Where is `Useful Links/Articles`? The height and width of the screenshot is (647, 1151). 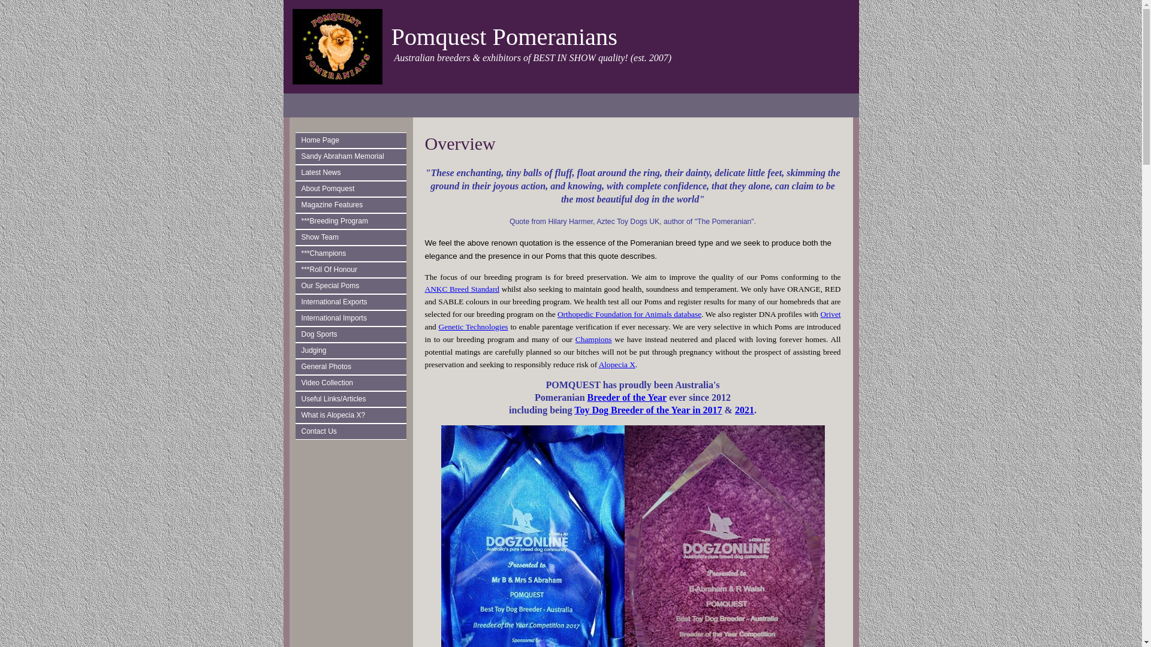
Useful Links/Articles is located at coordinates (354, 399).